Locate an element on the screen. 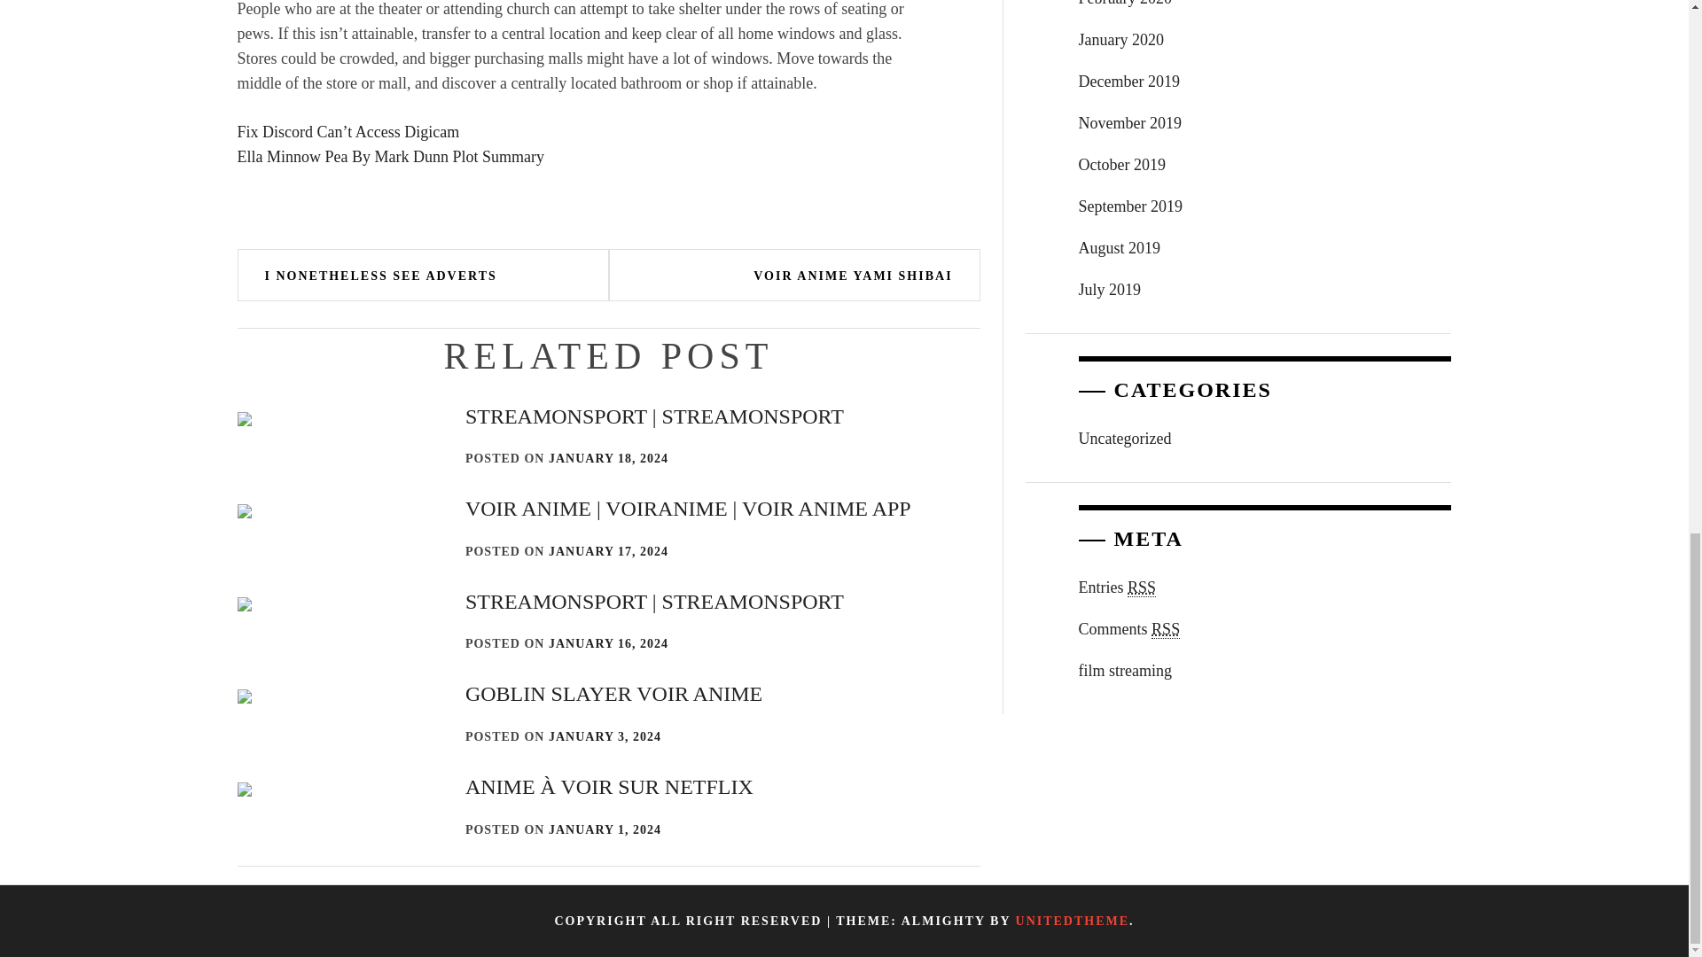 The width and height of the screenshot is (1702, 957). Really Simple Syndication is located at coordinates (1165, 629).